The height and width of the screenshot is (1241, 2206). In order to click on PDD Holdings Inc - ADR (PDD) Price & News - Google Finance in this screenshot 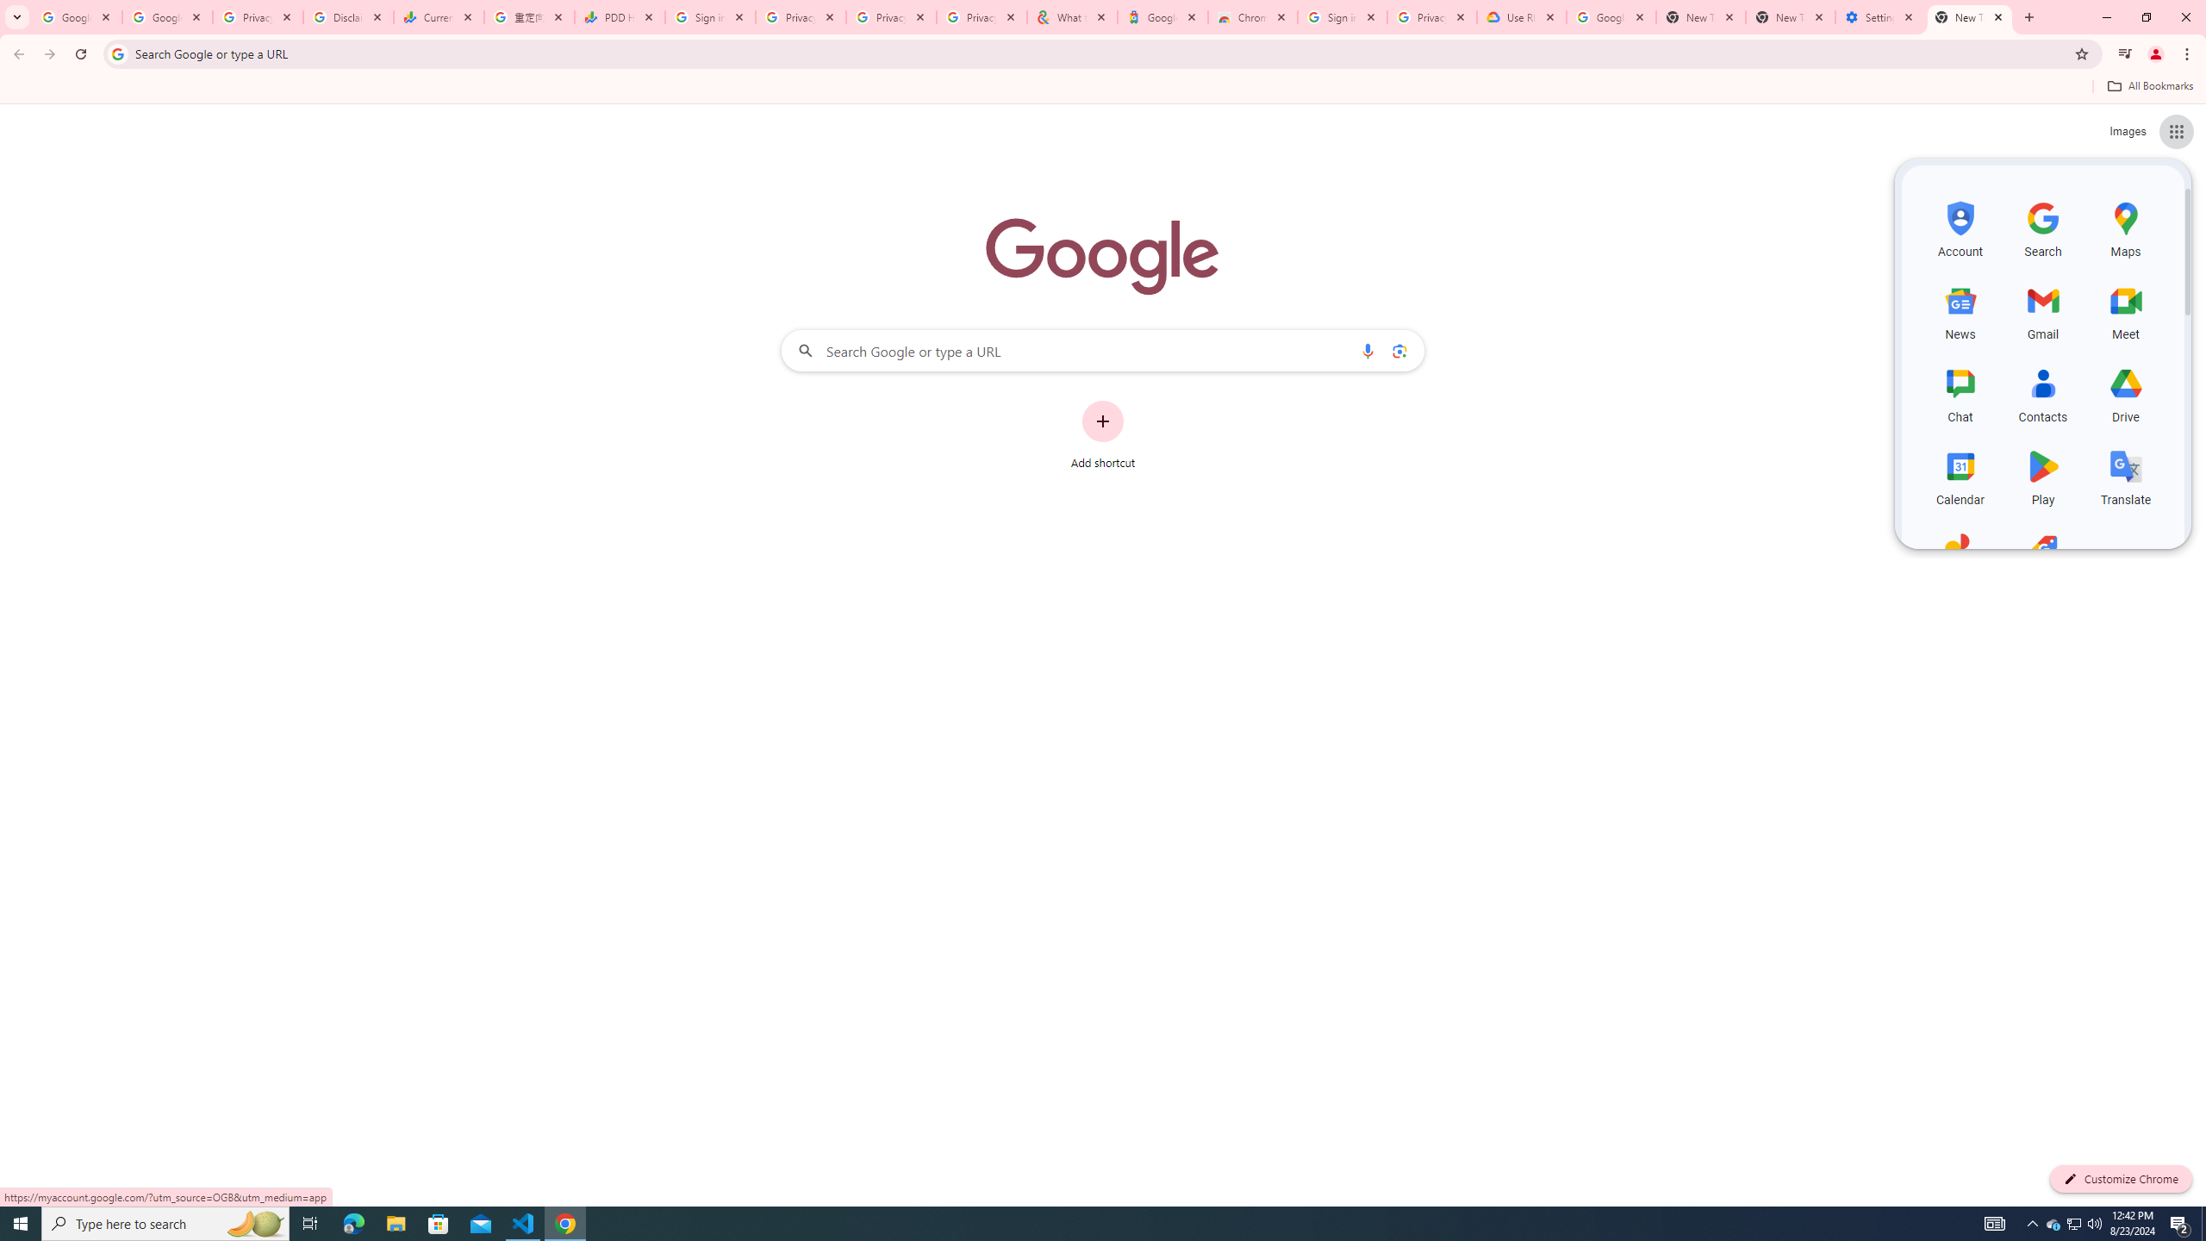, I will do `click(619, 17)`.